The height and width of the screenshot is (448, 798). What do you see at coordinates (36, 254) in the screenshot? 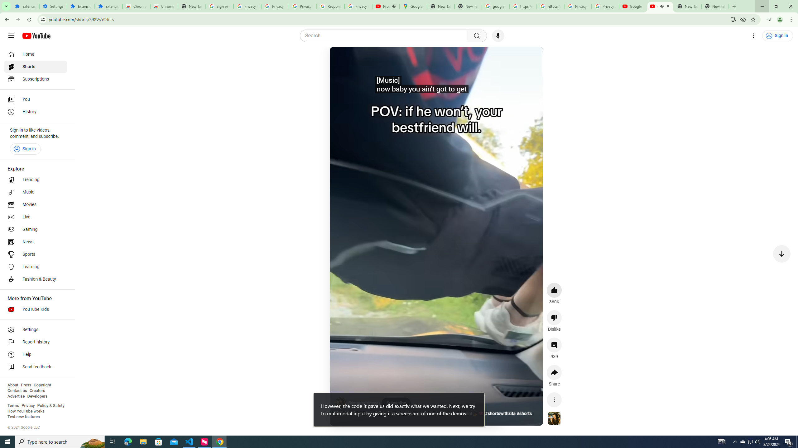
I see `Sports` at bounding box center [36, 254].